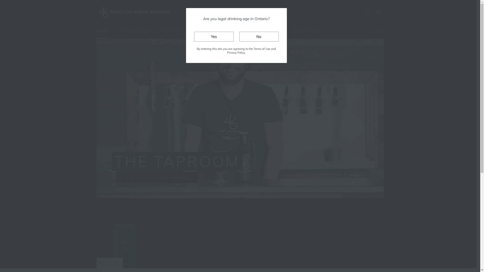 Image resolution: width=484 pixels, height=272 pixels. Describe the element at coordinates (368, 11) in the screenshot. I see `Search` at that location.